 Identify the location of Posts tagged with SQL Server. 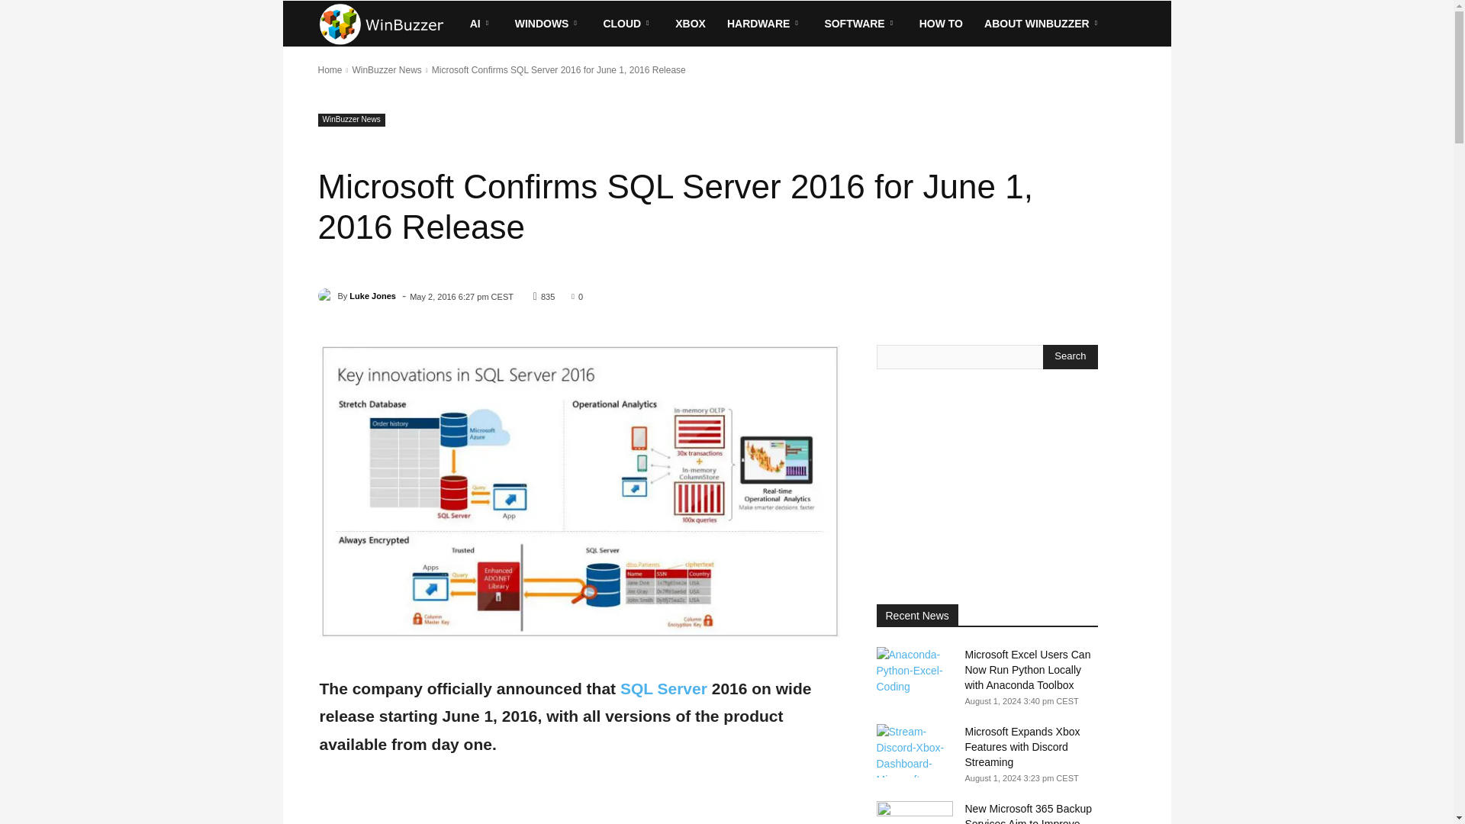
(664, 688).